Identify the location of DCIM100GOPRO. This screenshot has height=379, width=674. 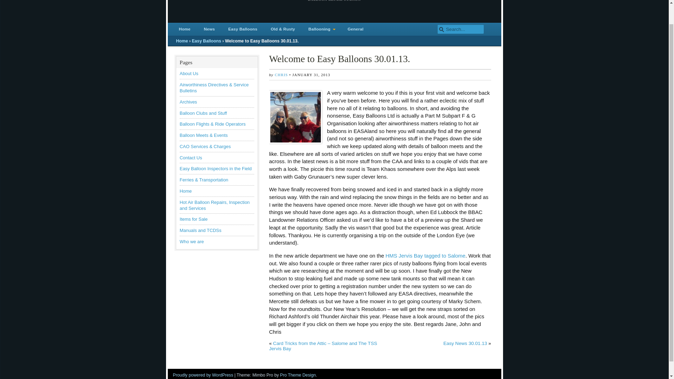
(295, 117).